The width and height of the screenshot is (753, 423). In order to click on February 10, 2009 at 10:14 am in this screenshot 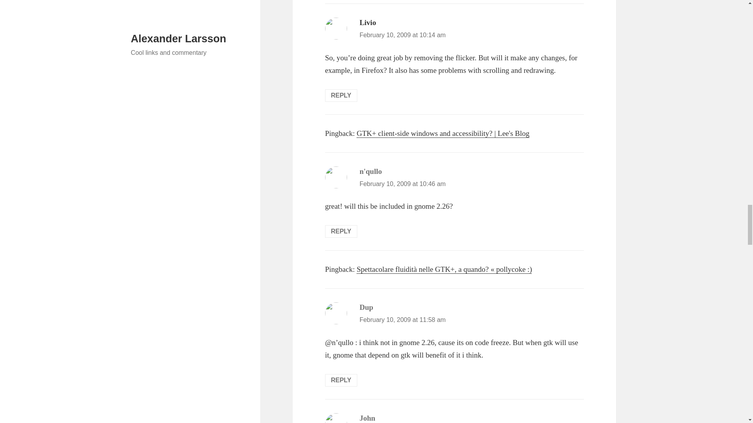, I will do `click(402, 35)`.